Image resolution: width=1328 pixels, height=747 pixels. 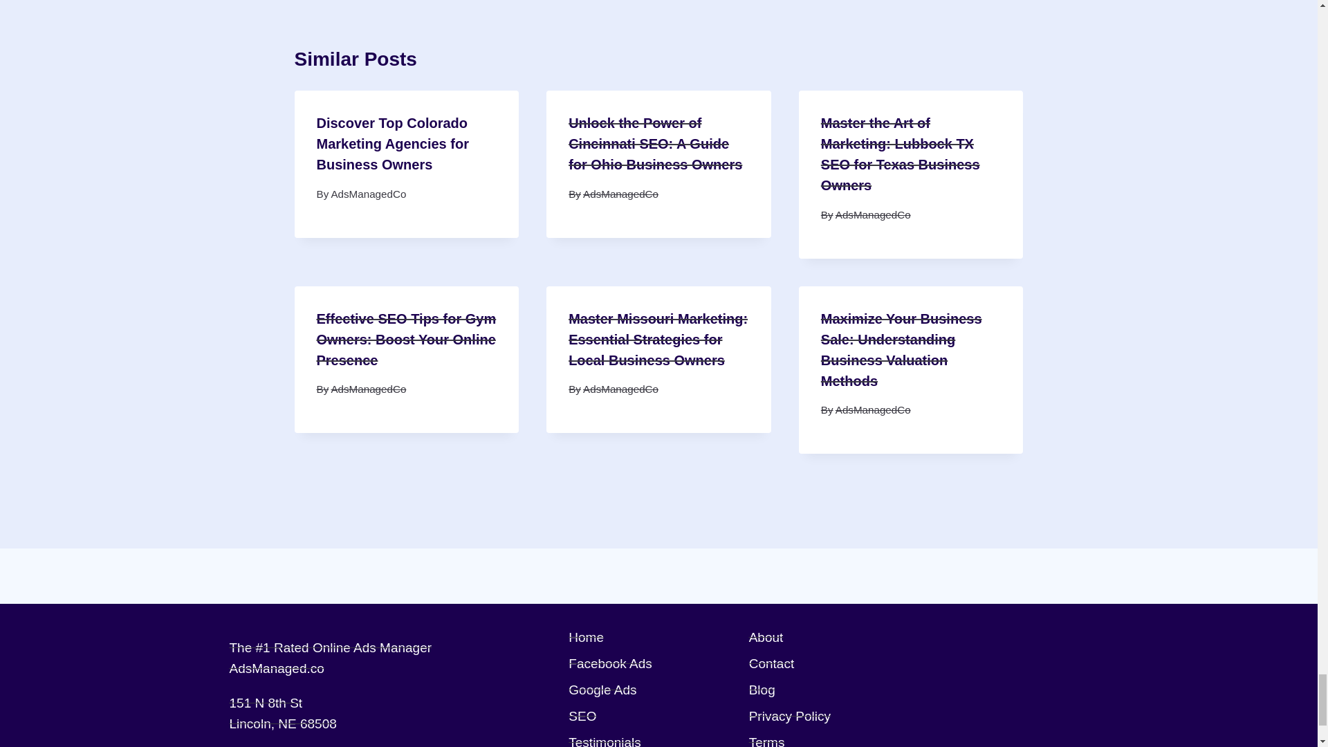 What do you see at coordinates (393, 144) in the screenshot?
I see `Discover Top Colorado Marketing Agencies for Business Owners` at bounding box center [393, 144].